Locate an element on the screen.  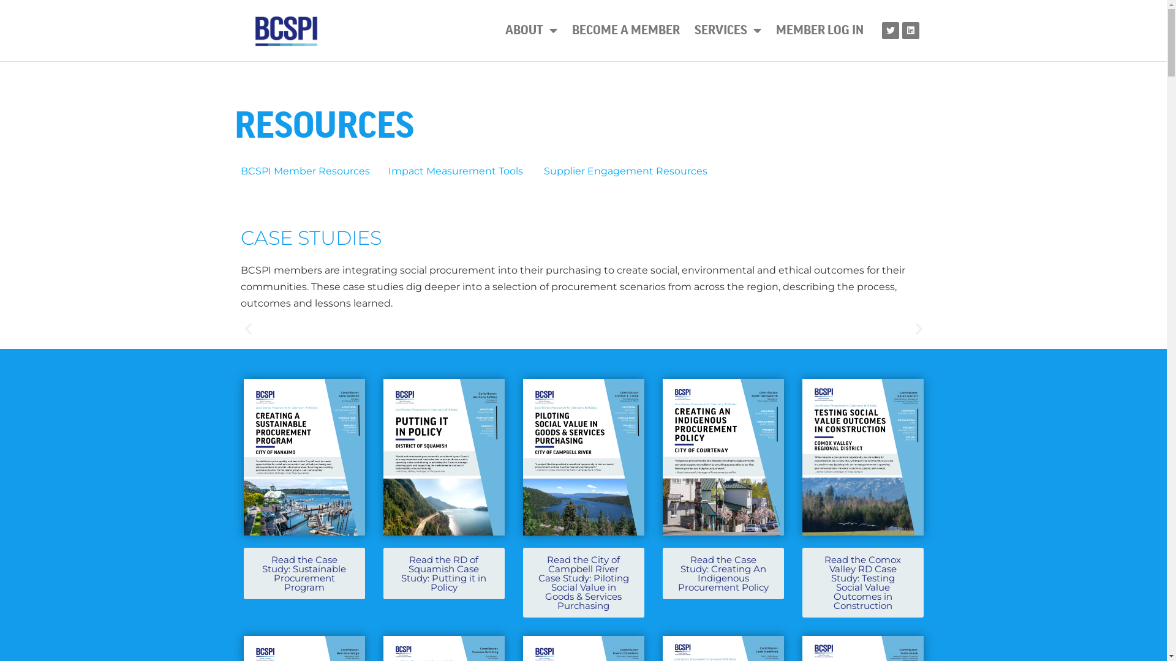
BCSPI Member Resources is located at coordinates (314, 171).